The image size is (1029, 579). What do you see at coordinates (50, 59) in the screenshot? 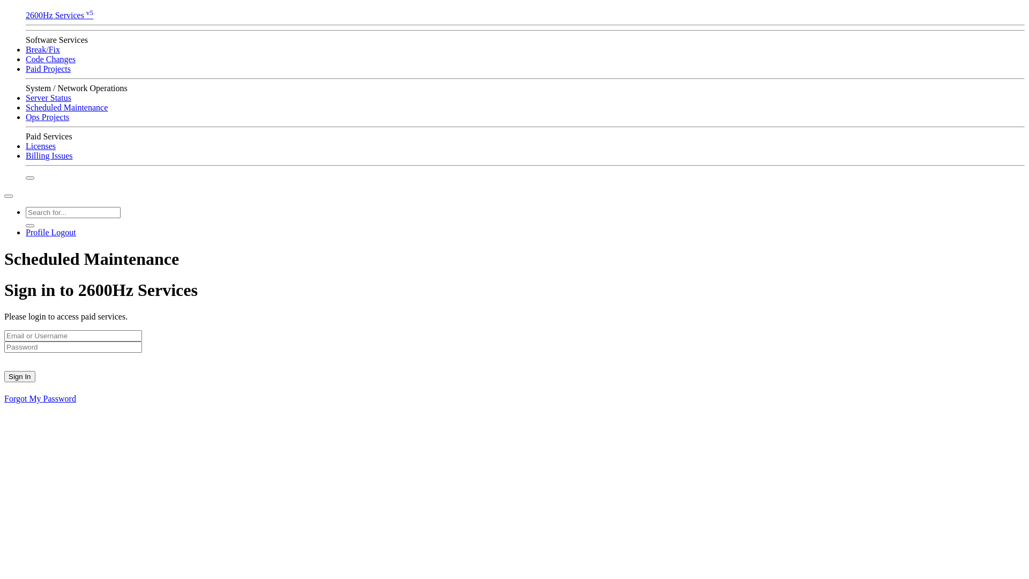
I see `Code Changes` at bounding box center [50, 59].